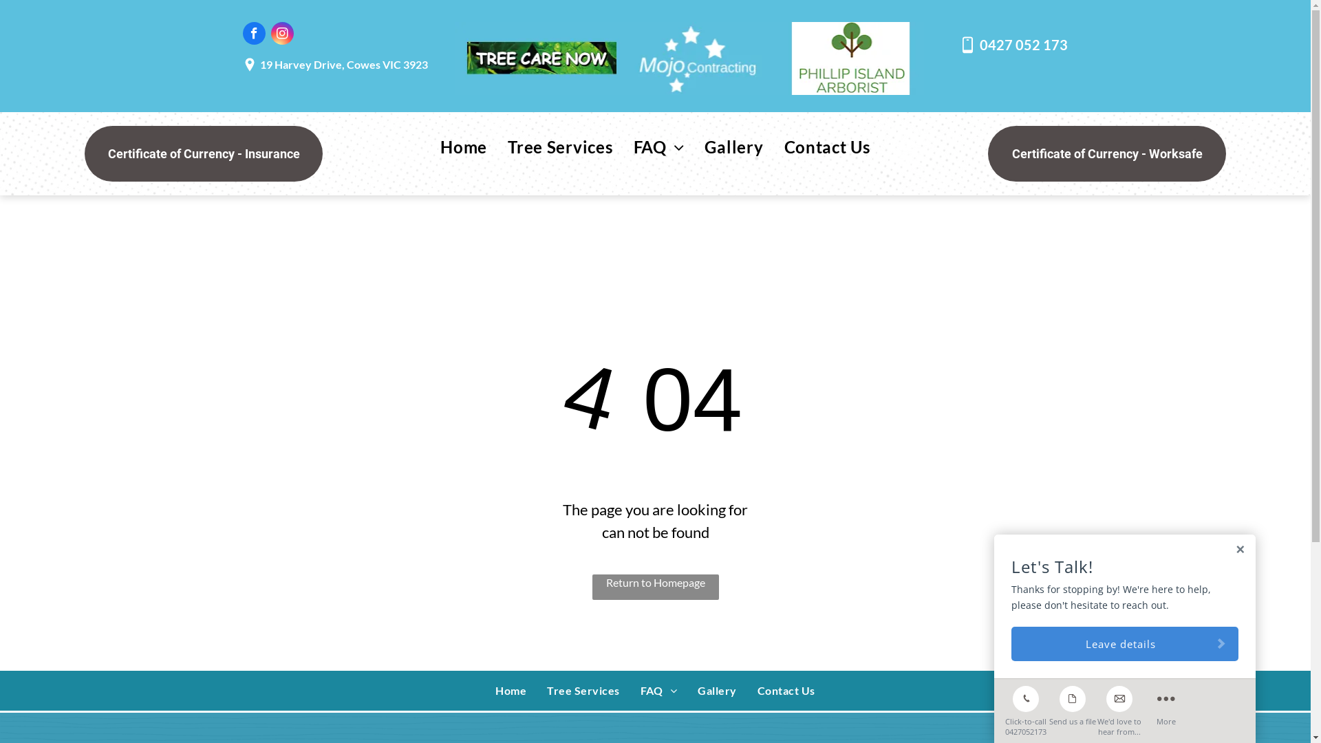 The width and height of the screenshot is (1321, 743). Describe the element at coordinates (464, 147) in the screenshot. I see `Home` at that location.